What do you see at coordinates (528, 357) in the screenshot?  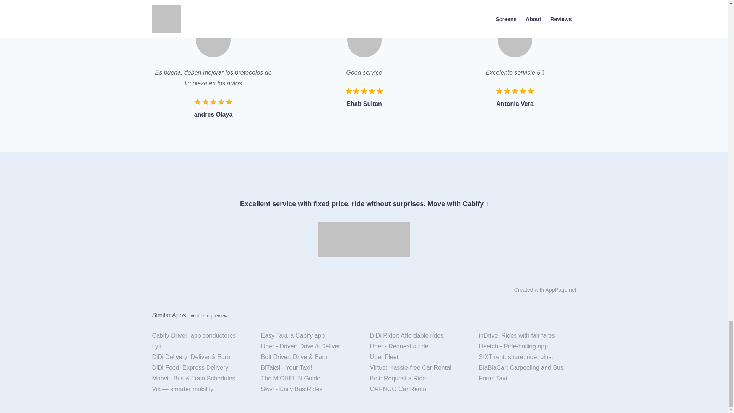 I see `SIXT rent. share. ride. plus.` at bounding box center [528, 357].